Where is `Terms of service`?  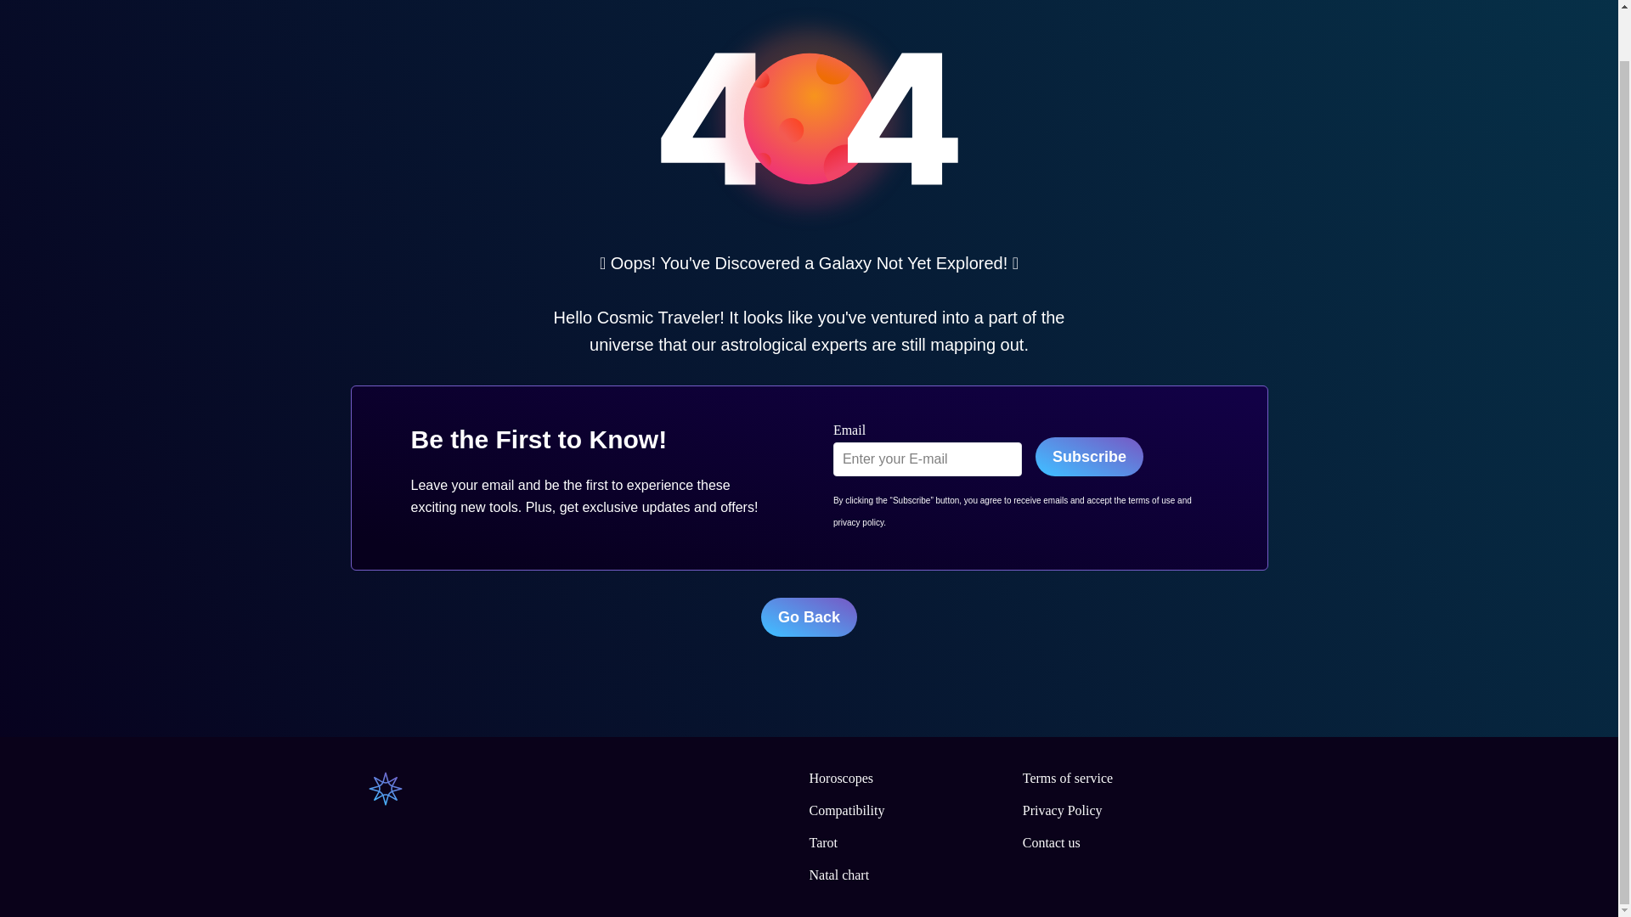
Terms of service is located at coordinates (1067, 778).